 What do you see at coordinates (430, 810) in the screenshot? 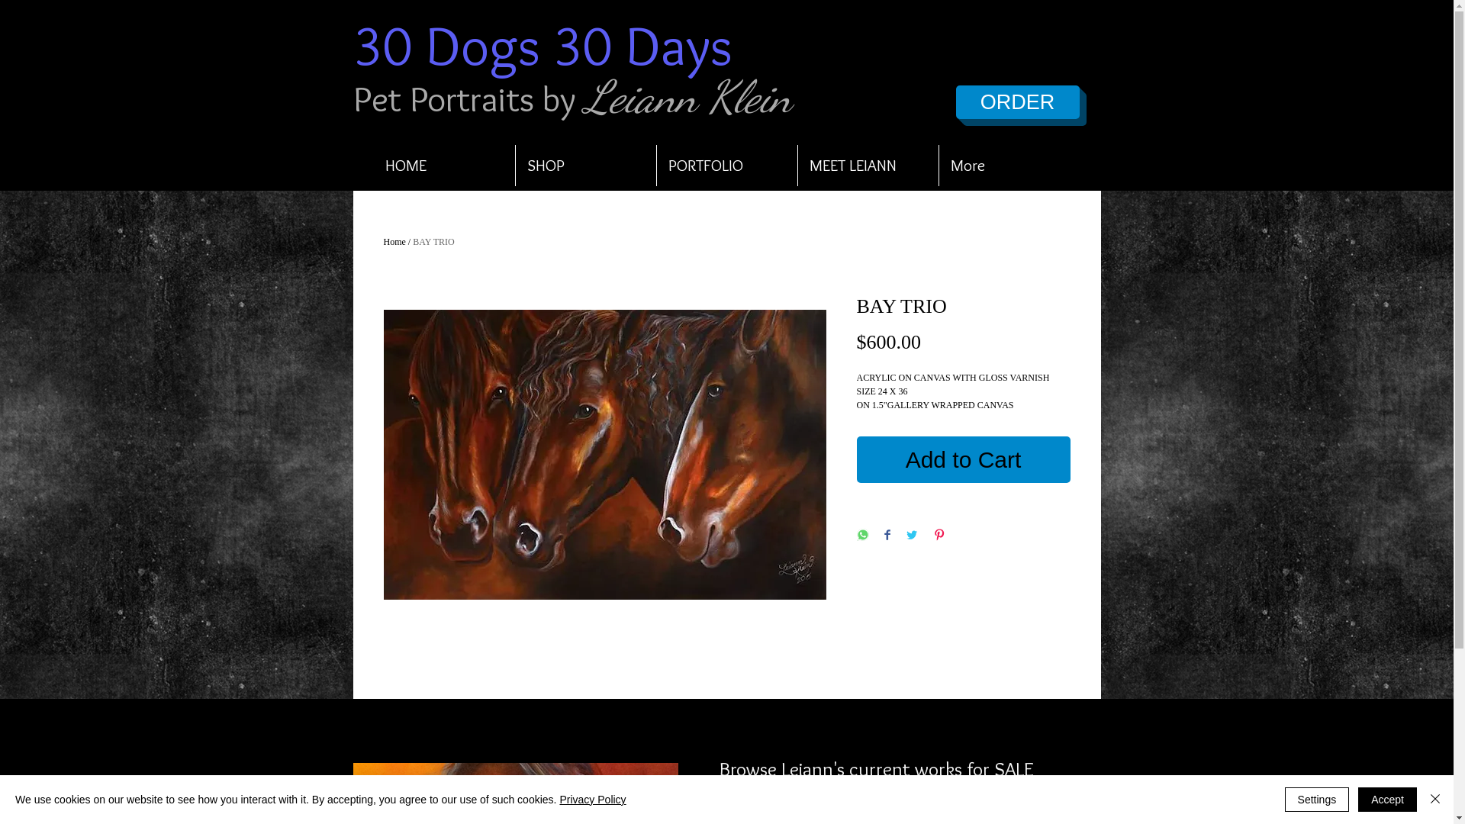
I see `FUNDRAISER/DONATIONS` at bounding box center [430, 810].